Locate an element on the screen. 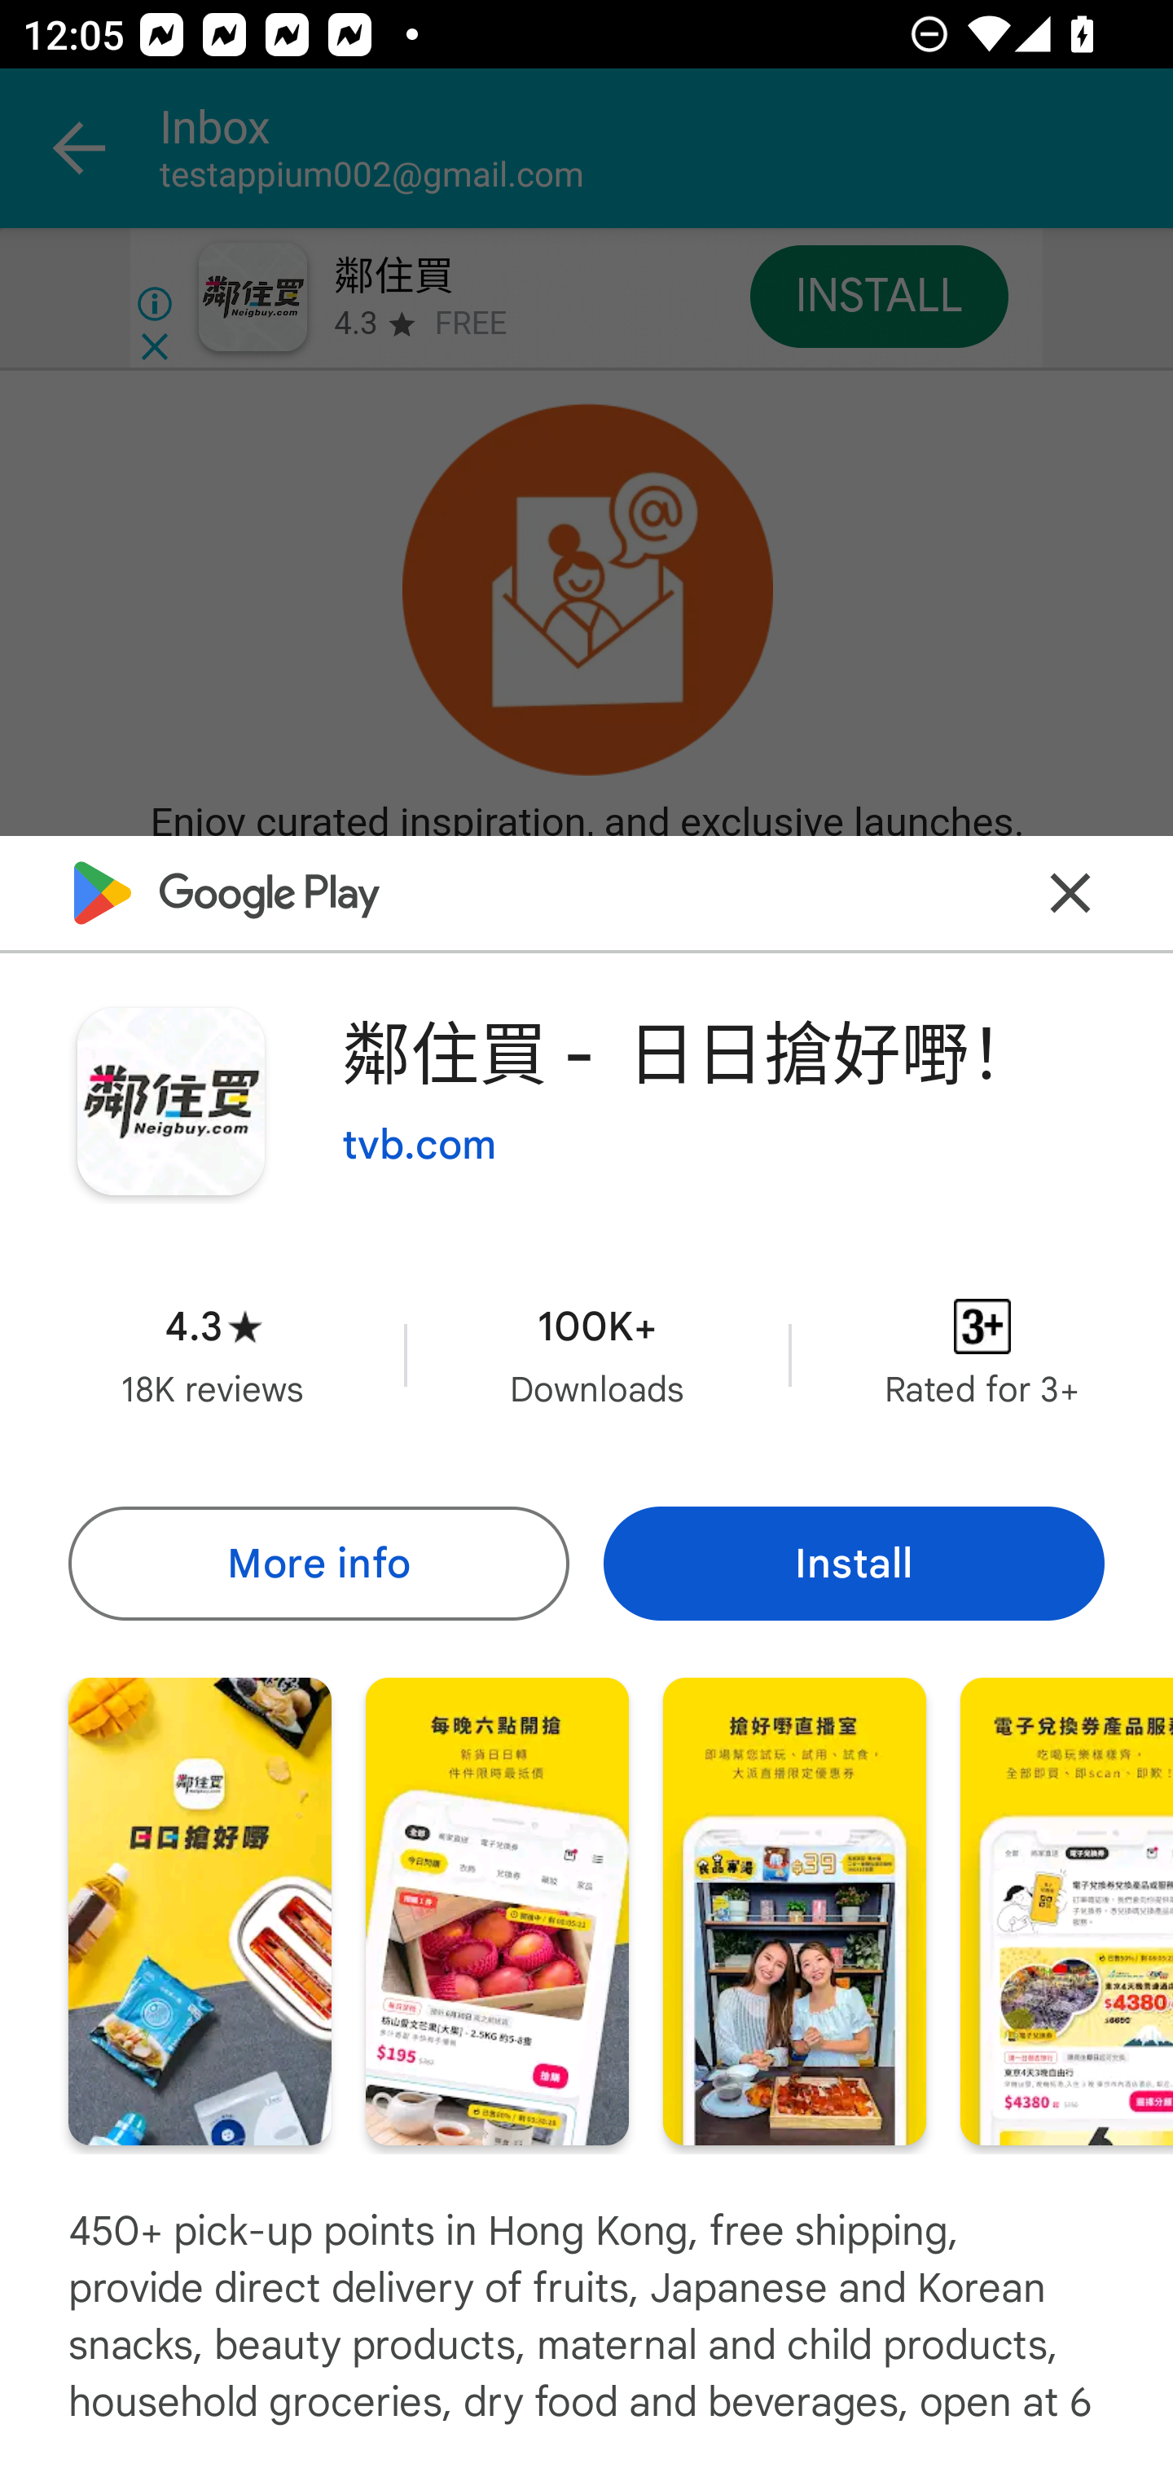 Image resolution: width=1173 pixels, height=2477 pixels. Image of app or game icon for 鄰住買 -  日日搶好嘢！ is located at coordinates (170, 1101).